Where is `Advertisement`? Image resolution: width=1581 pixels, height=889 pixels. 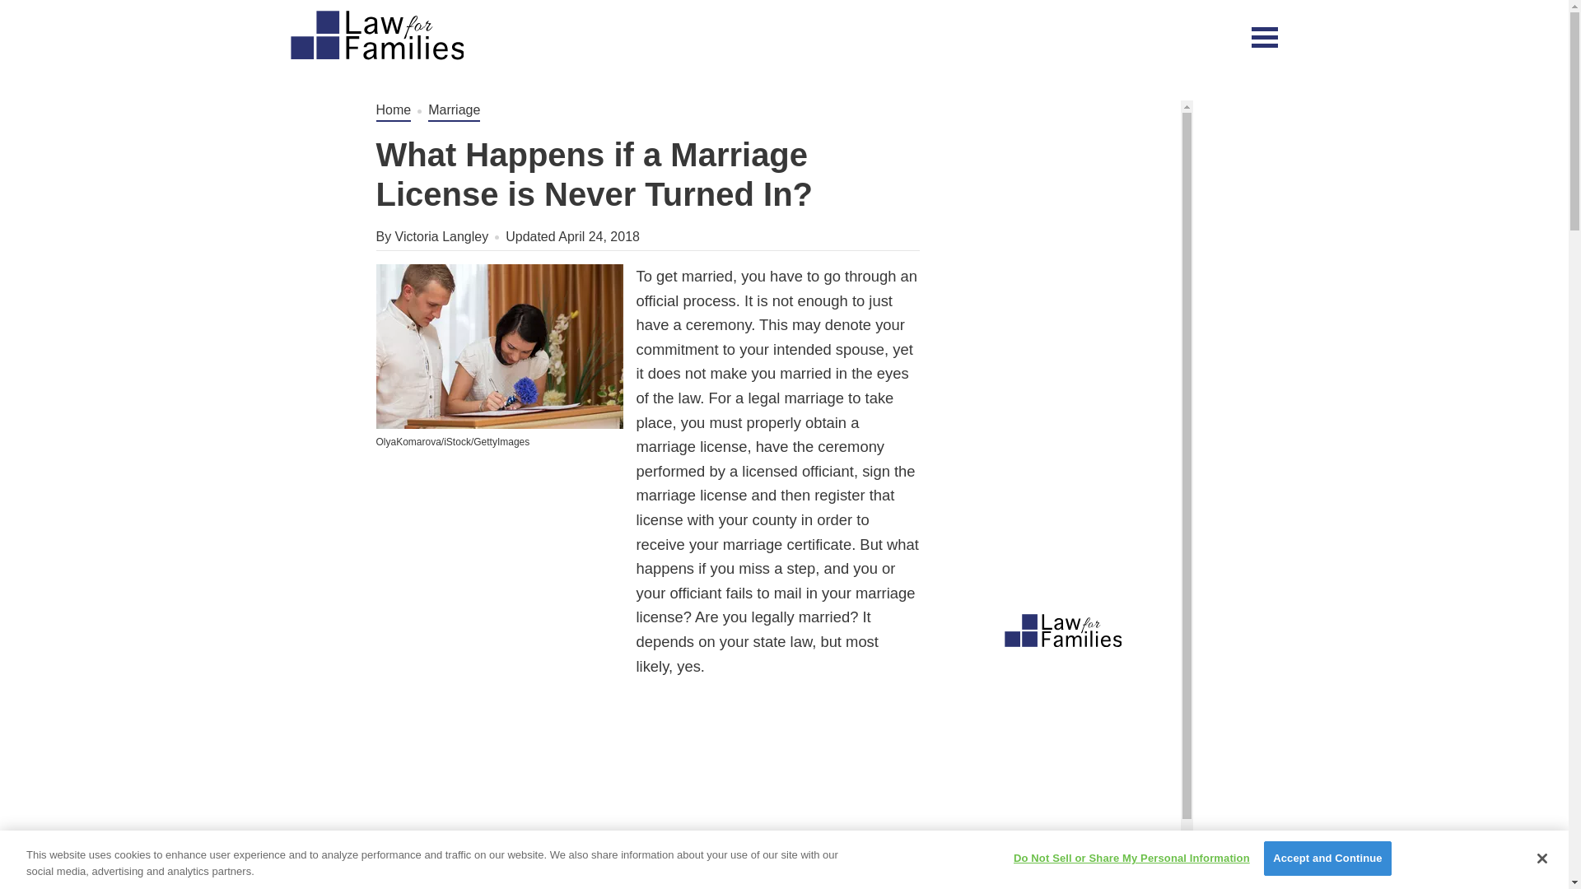 Advertisement is located at coordinates (647, 798).